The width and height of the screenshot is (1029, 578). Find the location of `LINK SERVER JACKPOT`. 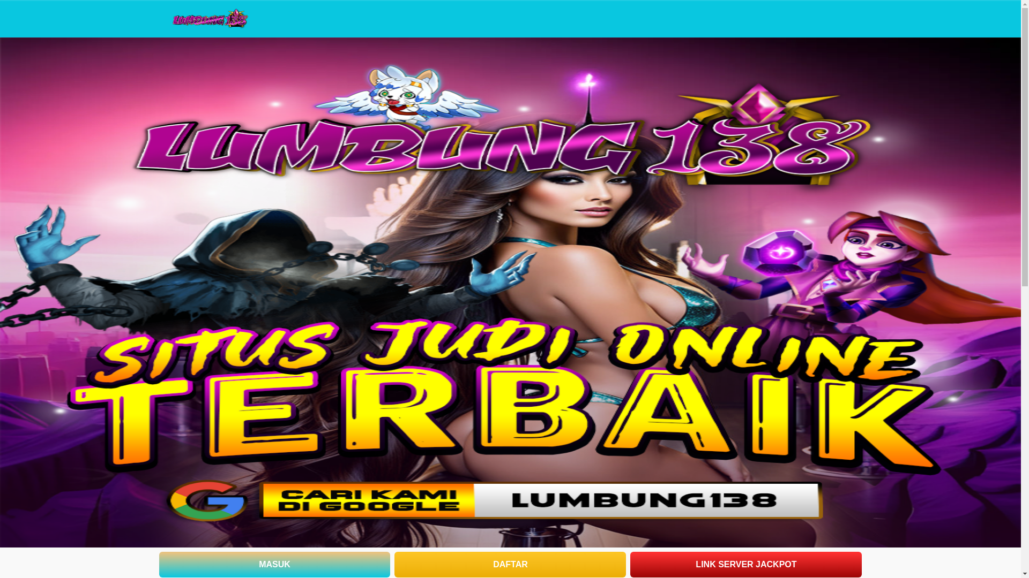

LINK SERVER JACKPOT is located at coordinates (746, 564).